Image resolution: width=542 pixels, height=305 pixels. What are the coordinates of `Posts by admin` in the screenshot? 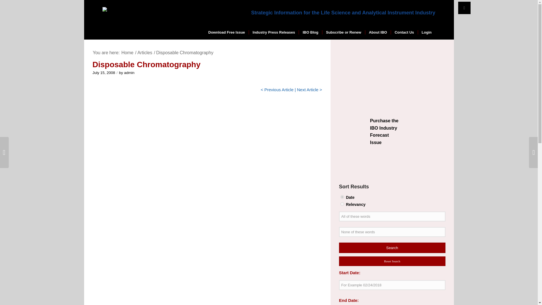 It's located at (129, 72).